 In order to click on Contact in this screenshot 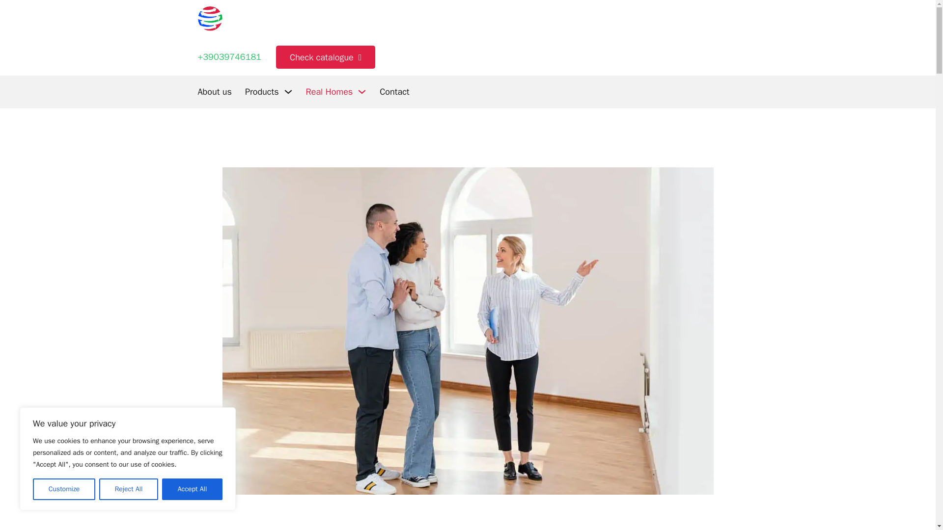, I will do `click(394, 91)`.